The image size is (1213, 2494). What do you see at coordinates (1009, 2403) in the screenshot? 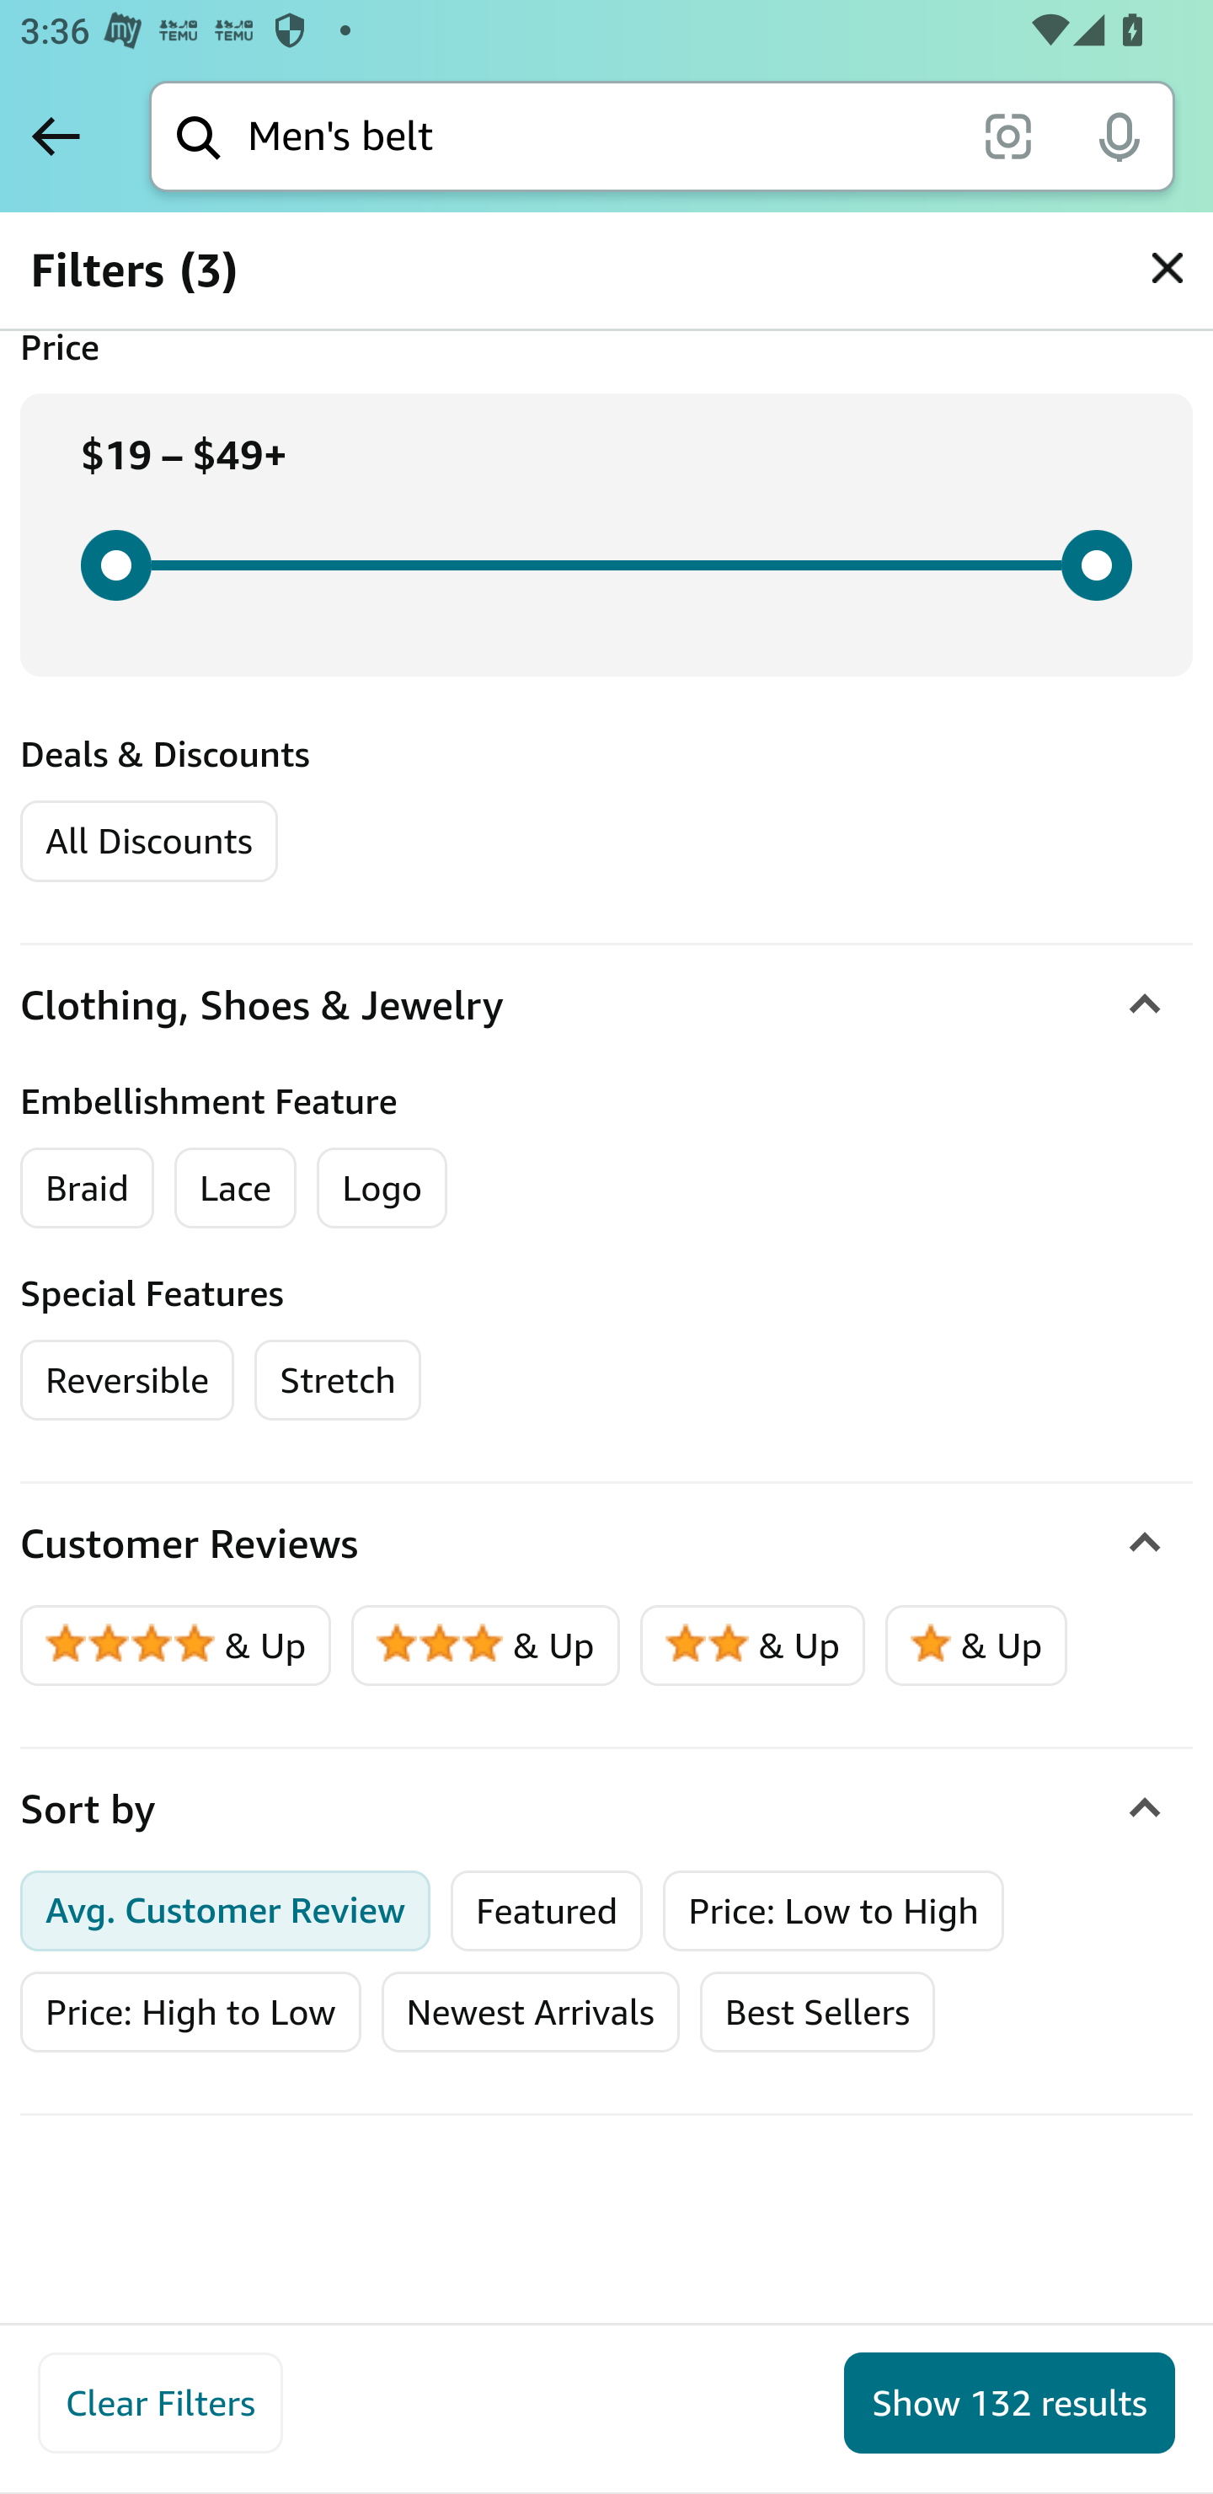
I see `Show 132 results` at bounding box center [1009, 2403].